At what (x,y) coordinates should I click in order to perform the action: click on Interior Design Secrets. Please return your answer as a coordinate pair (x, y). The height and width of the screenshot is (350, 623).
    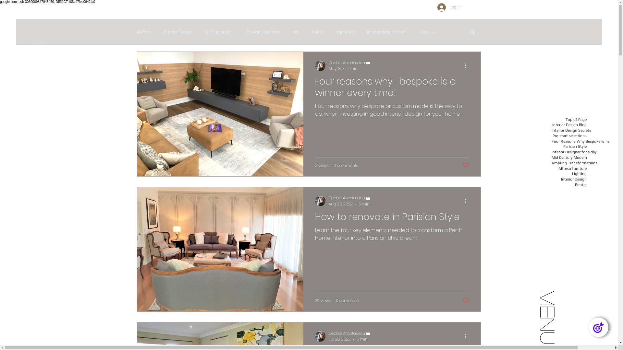
    Looking at the image, I should click on (569, 130).